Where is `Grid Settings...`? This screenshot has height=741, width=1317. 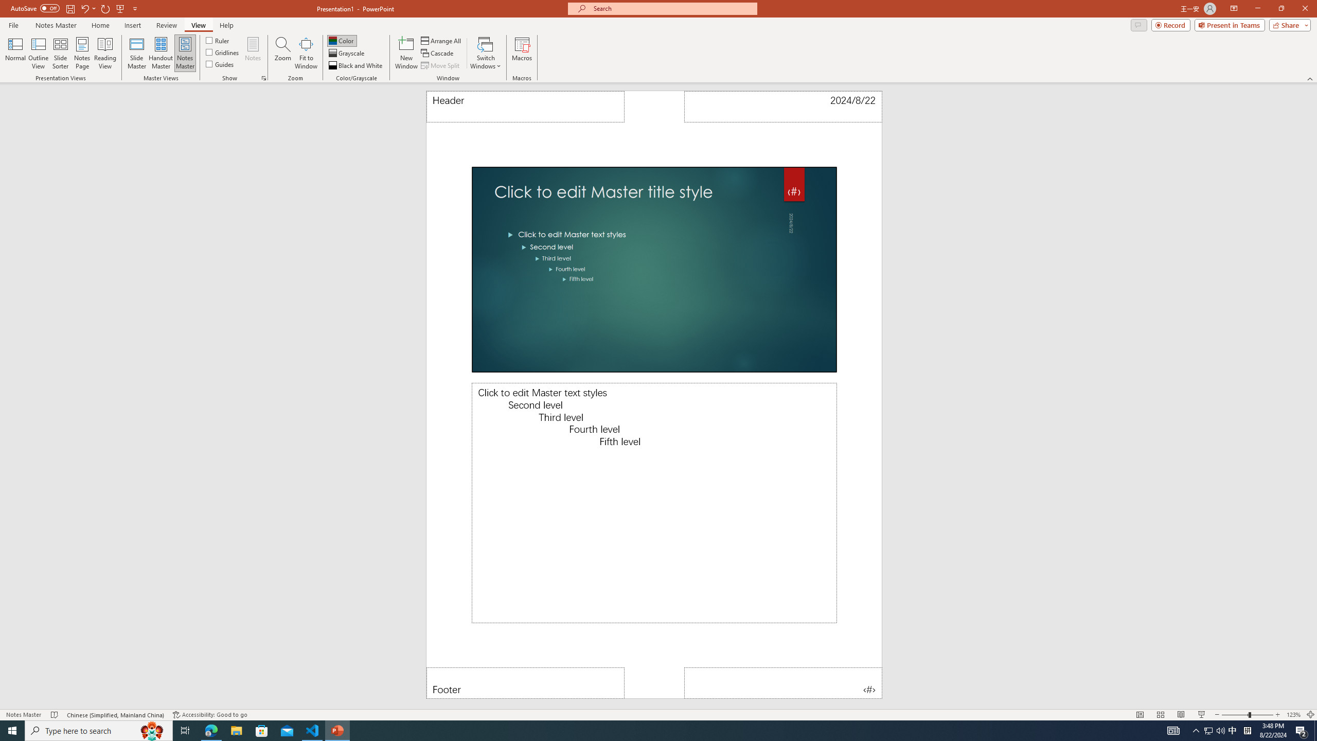 Grid Settings... is located at coordinates (264, 78).